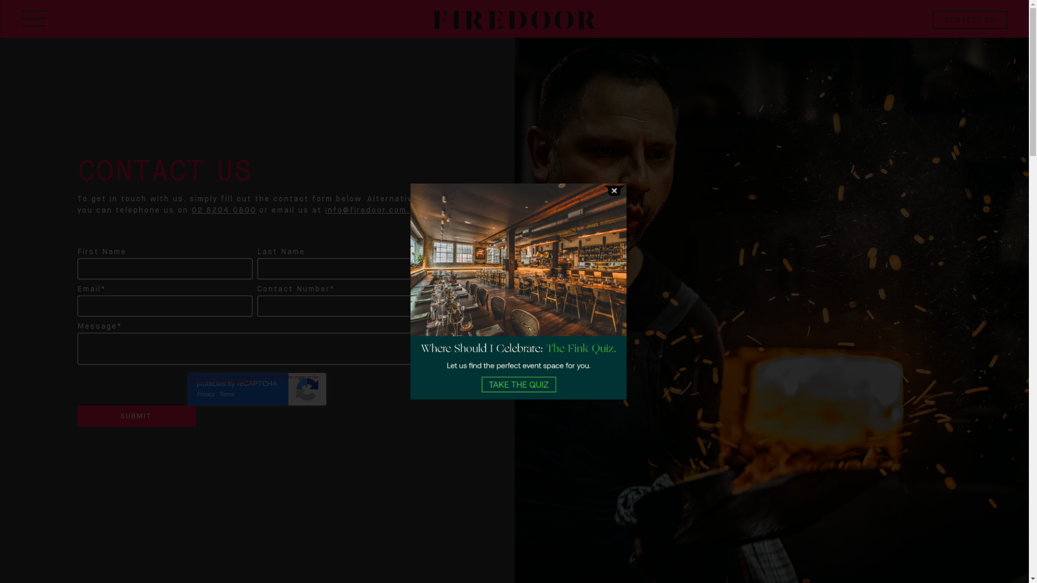 This screenshot has width=1037, height=583. Describe the element at coordinates (257, 389) in the screenshot. I see `reCAPTCHA` at that location.